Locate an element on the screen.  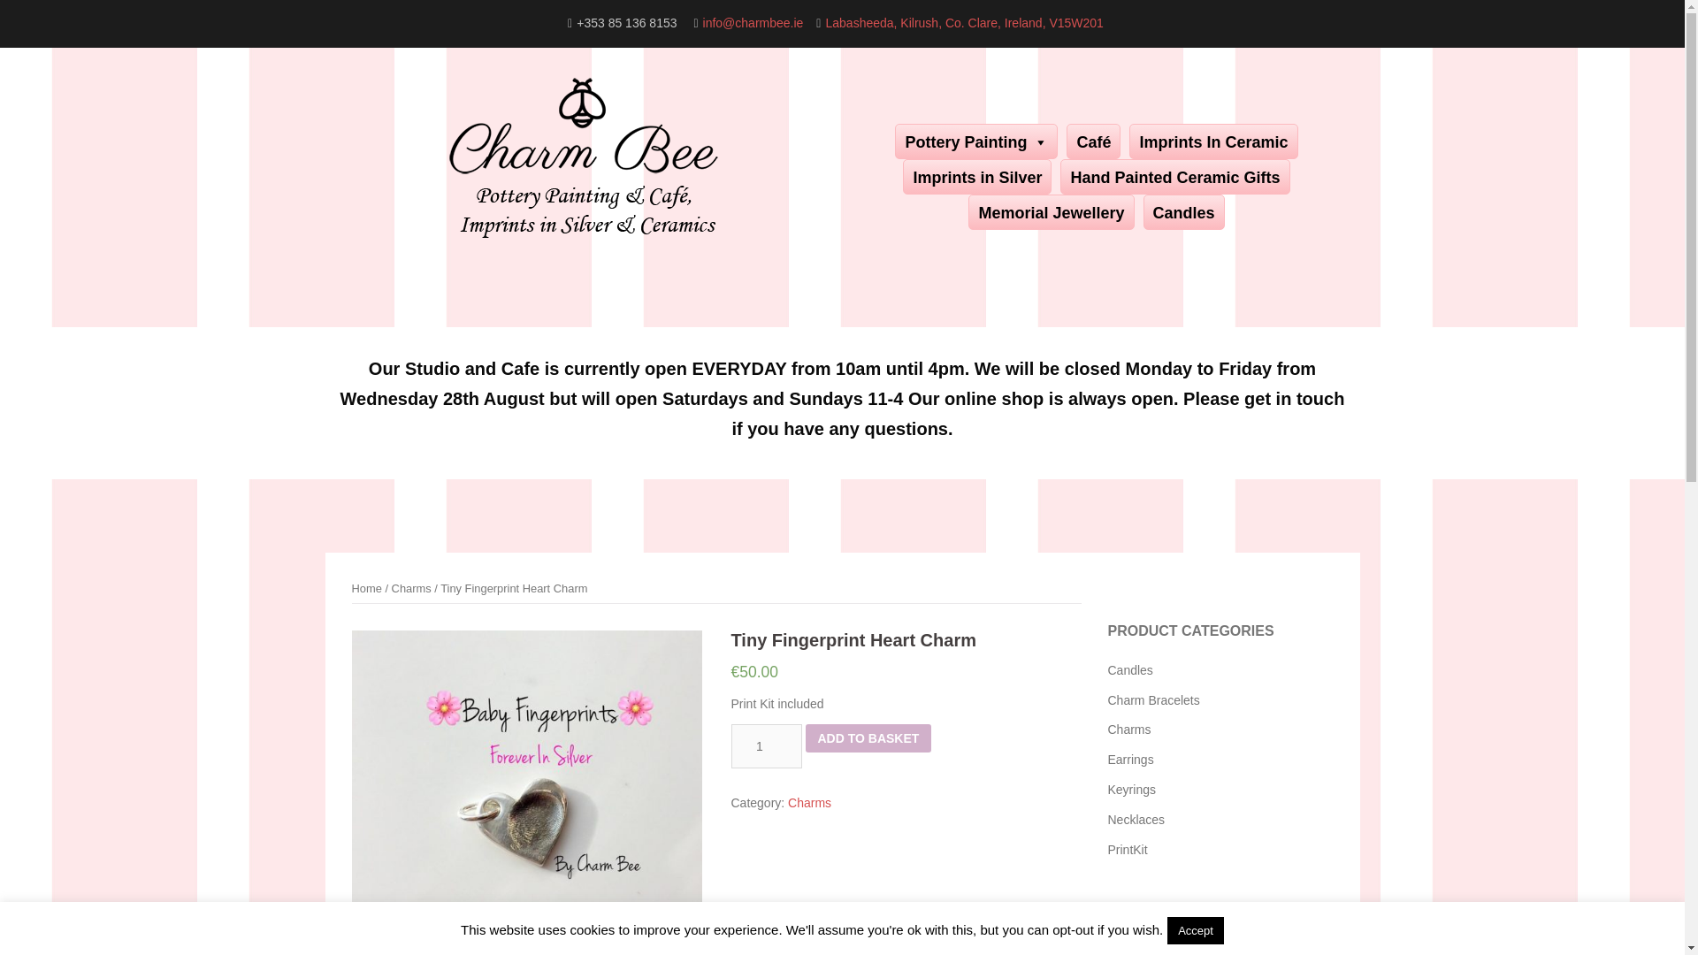
Imprints In Ceramic is located at coordinates (1212, 141).